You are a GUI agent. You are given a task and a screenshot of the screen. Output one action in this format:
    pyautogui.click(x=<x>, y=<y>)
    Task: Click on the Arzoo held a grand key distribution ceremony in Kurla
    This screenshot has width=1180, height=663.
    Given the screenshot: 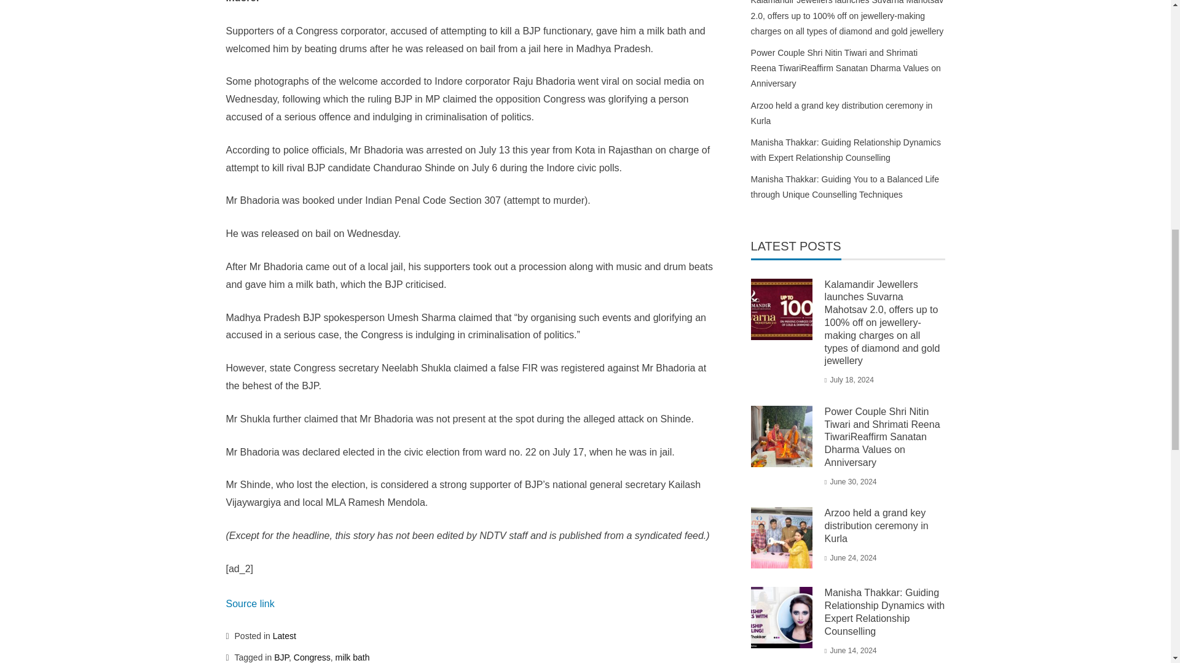 What is the action you would take?
    pyautogui.click(x=842, y=113)
    